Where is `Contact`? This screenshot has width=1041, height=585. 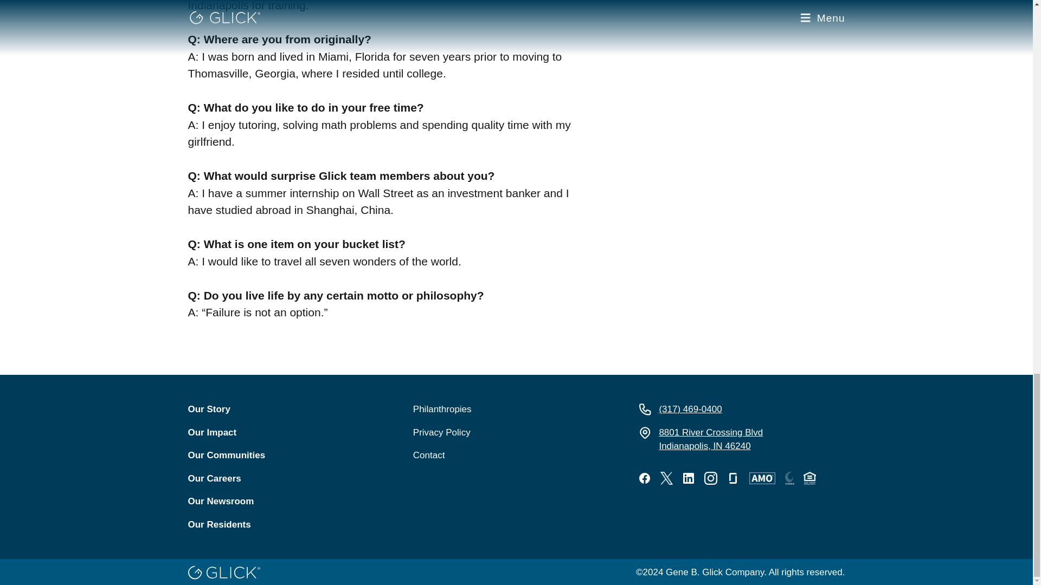 Contact is located at coordinates (516, 456).